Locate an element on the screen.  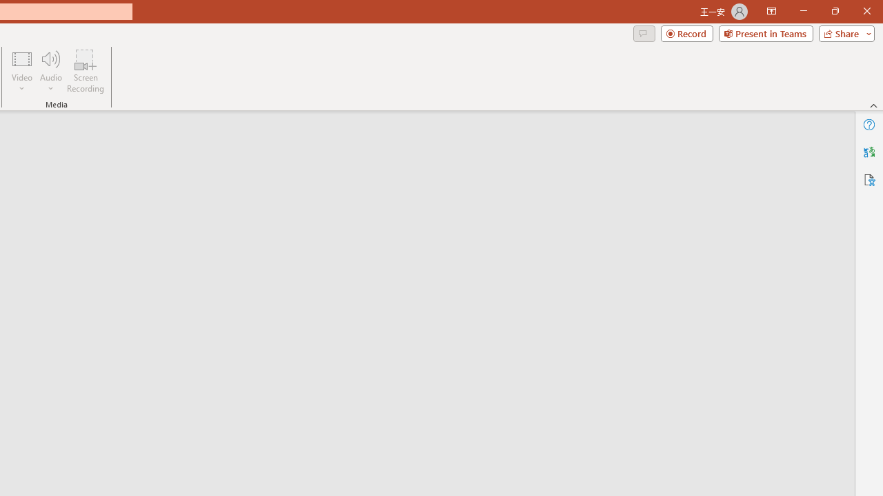
Copilot (Ctrl+Shift+.) is located at coordinates (856, 56).